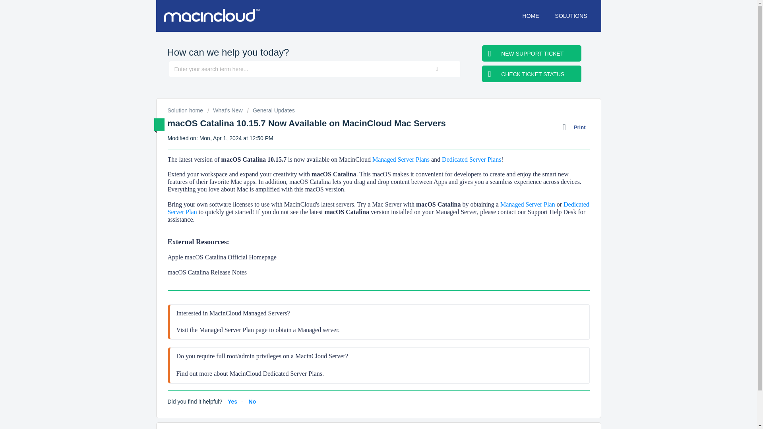 This screenshot has height=429, width=763. What do you see at coordinates (471, 160) in the screenshot?
I see `Dedicated Server Plans` at bounding box center [471, 160].